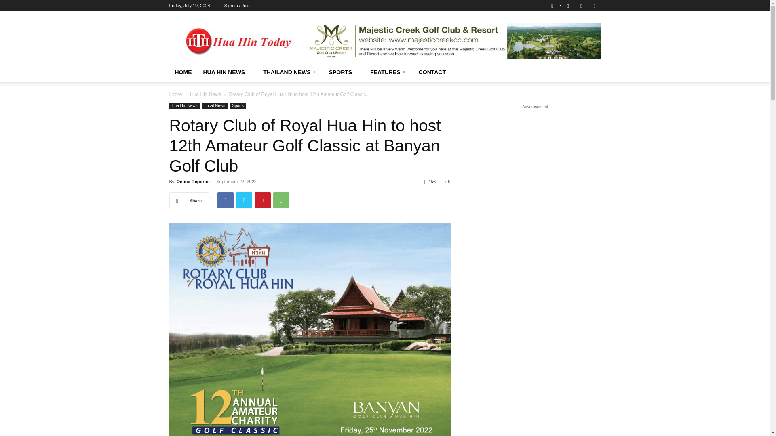 The width and height of the screenshot is (776, 436). I want to click on Search, so click(578, 34).